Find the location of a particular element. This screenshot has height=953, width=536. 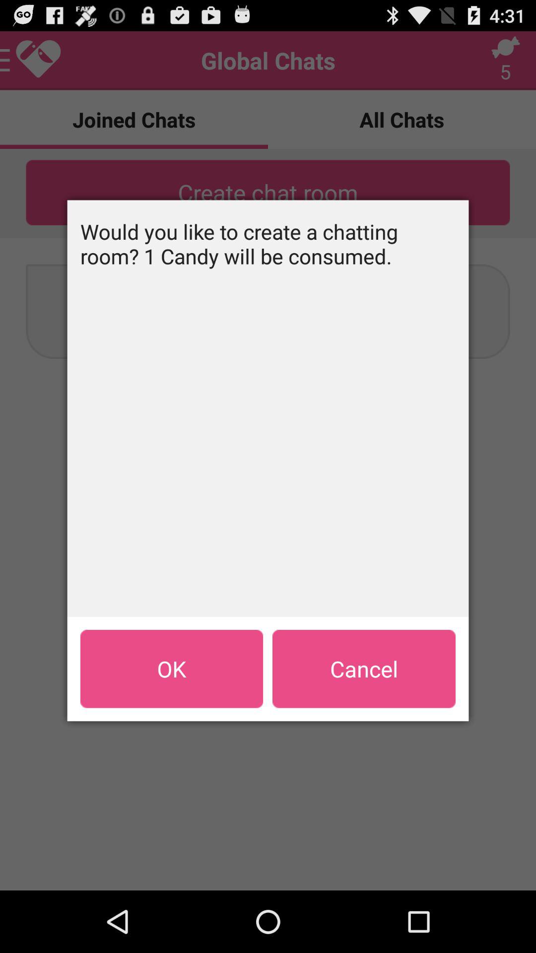

open icon next to ok item is located at coordinates (364, 669).